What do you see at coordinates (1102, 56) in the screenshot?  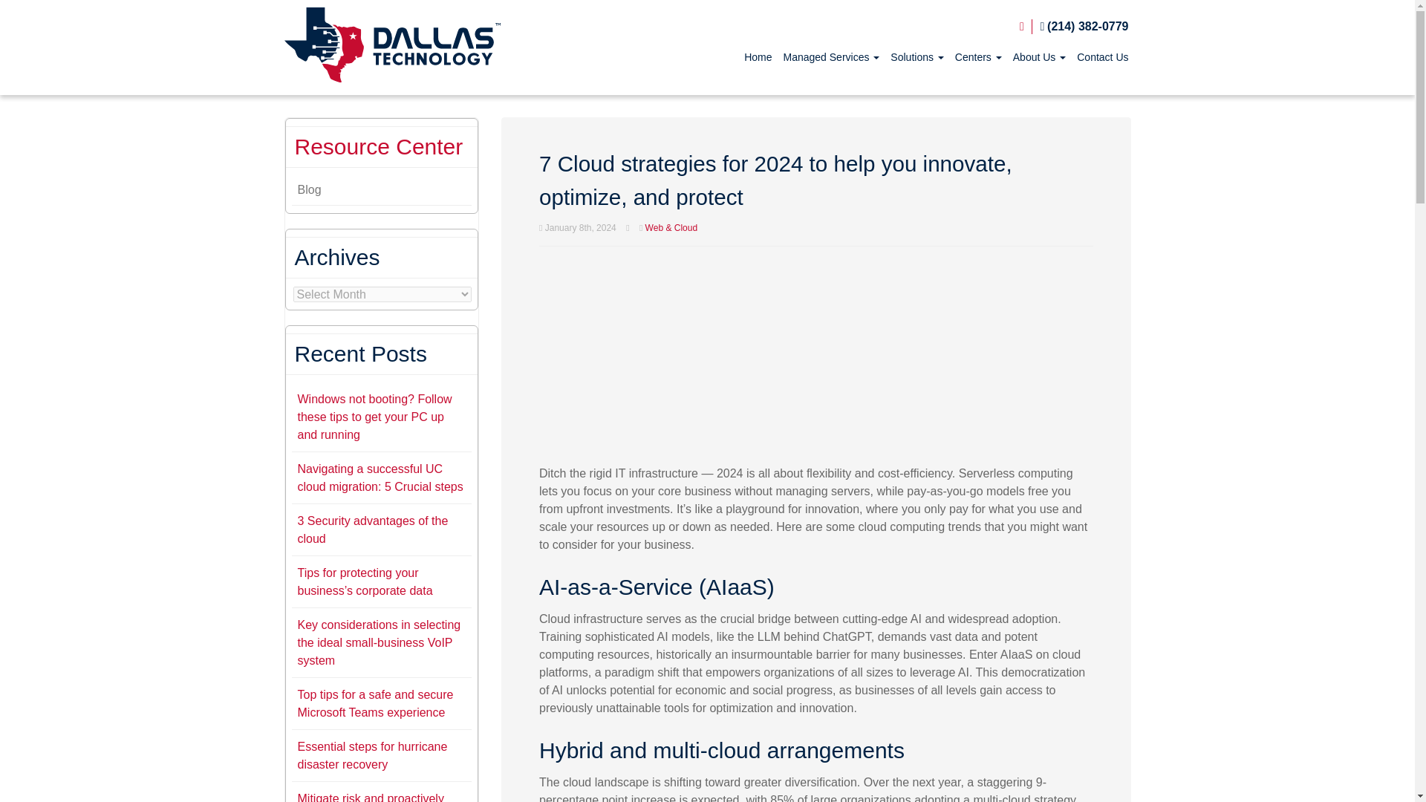 I see `Contact Us` at bounding box center [1102, 56].